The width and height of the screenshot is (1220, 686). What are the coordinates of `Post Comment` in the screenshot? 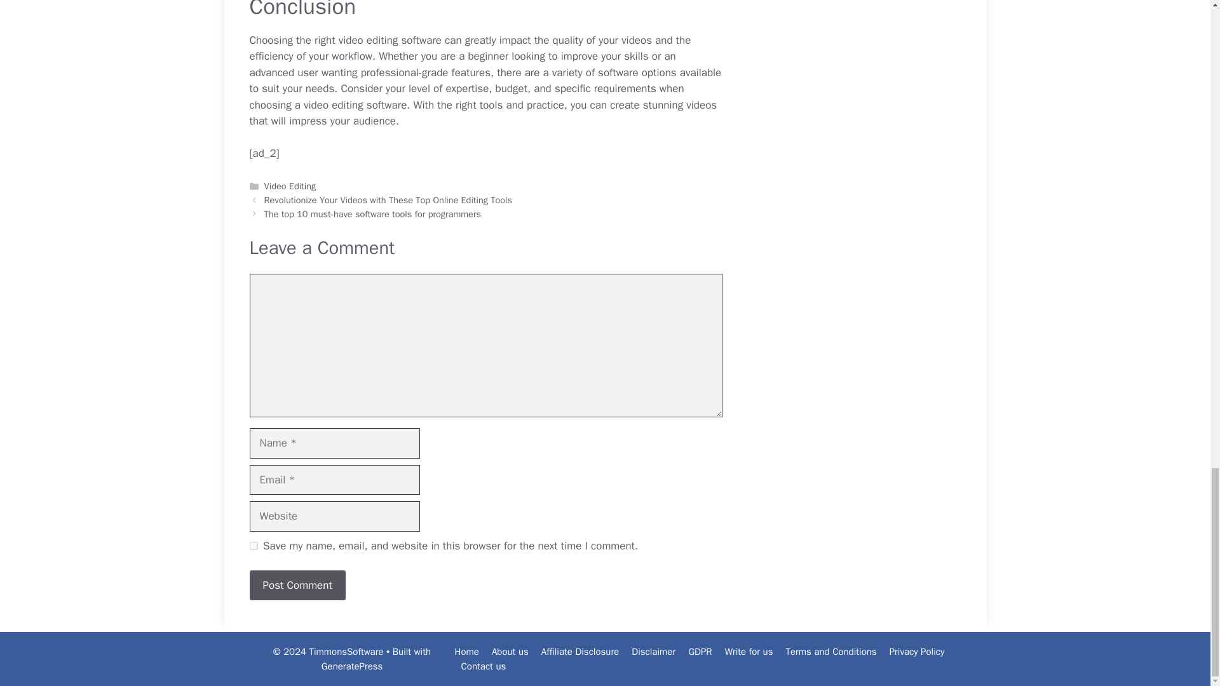 It's located at (297, 586).